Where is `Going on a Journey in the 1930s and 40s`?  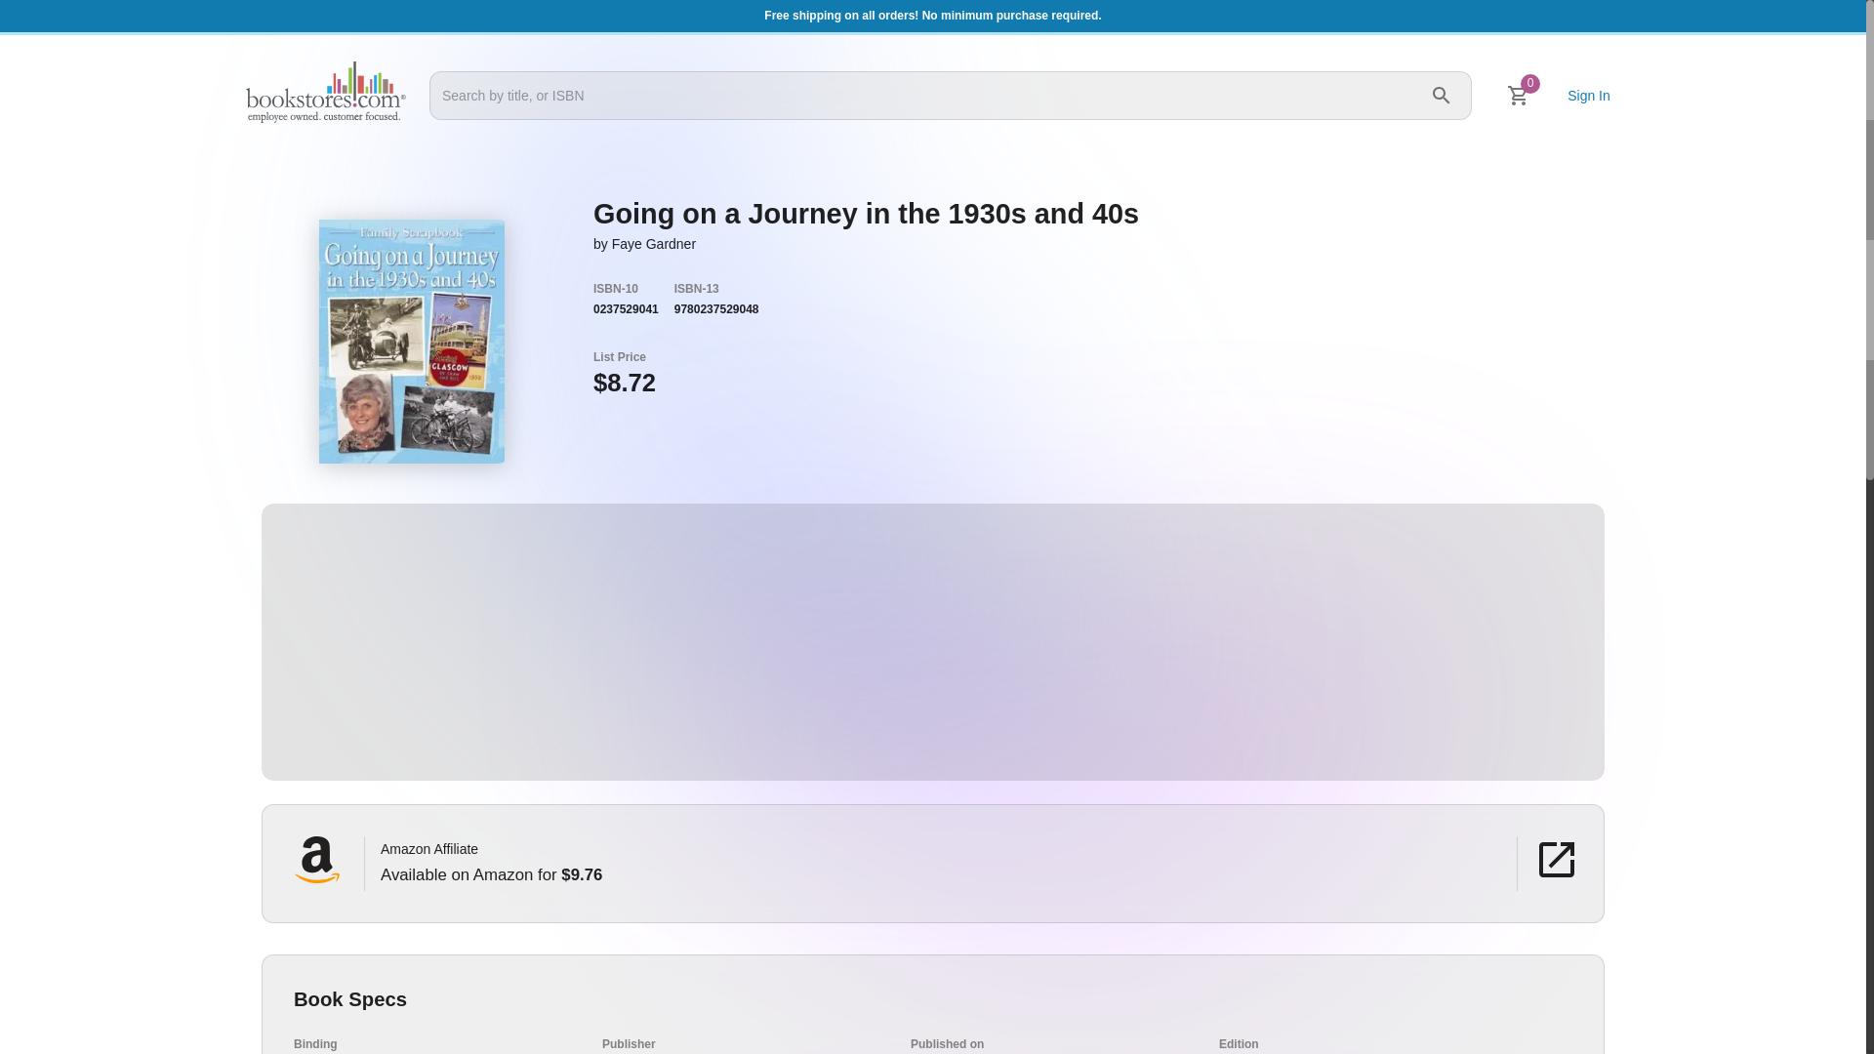 Going on a Journey in the 1930s and 40s is located at coordinates (412, 342).